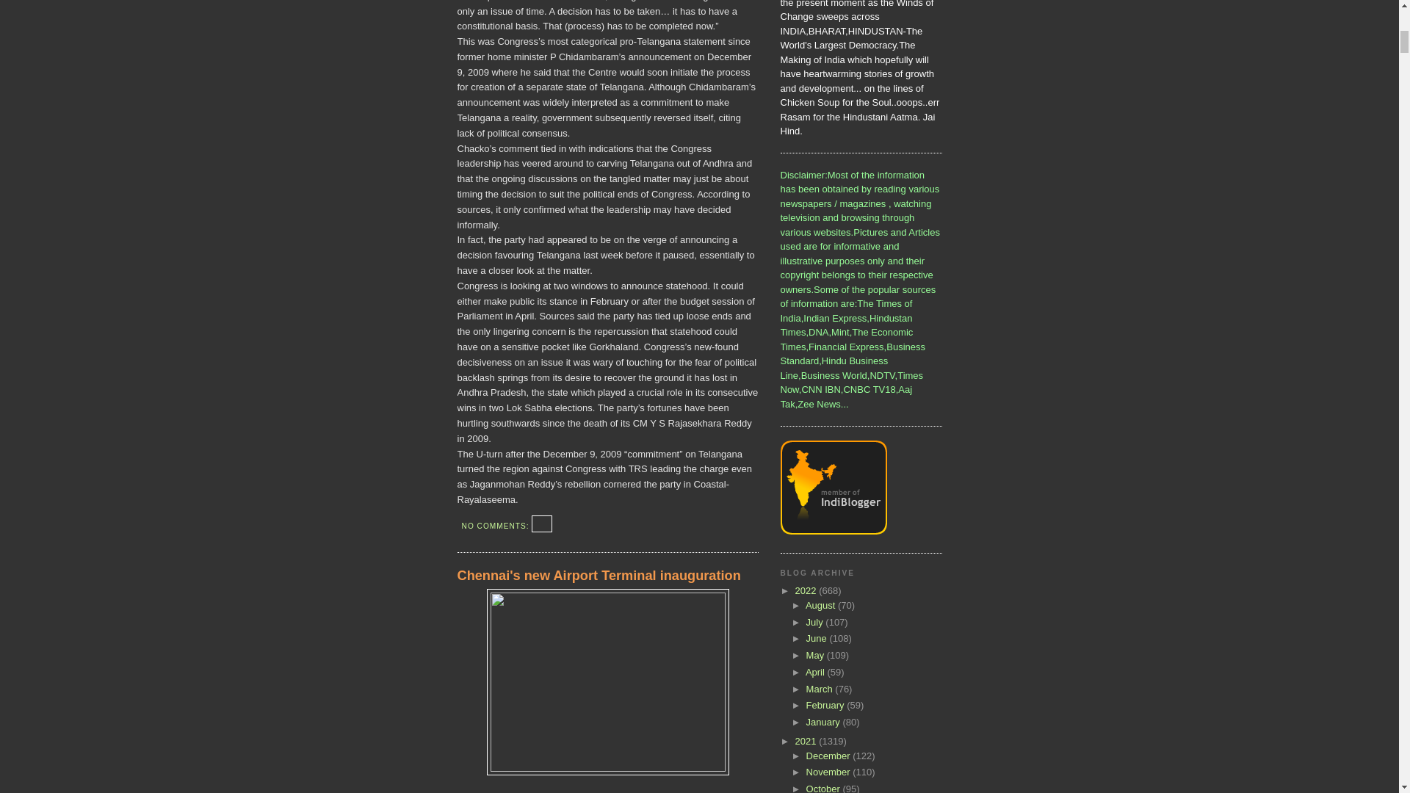 This screenshot has width=1410, height=793. I want to click on Chennai's new Airport Terminal inauguration, so click(607, 576).